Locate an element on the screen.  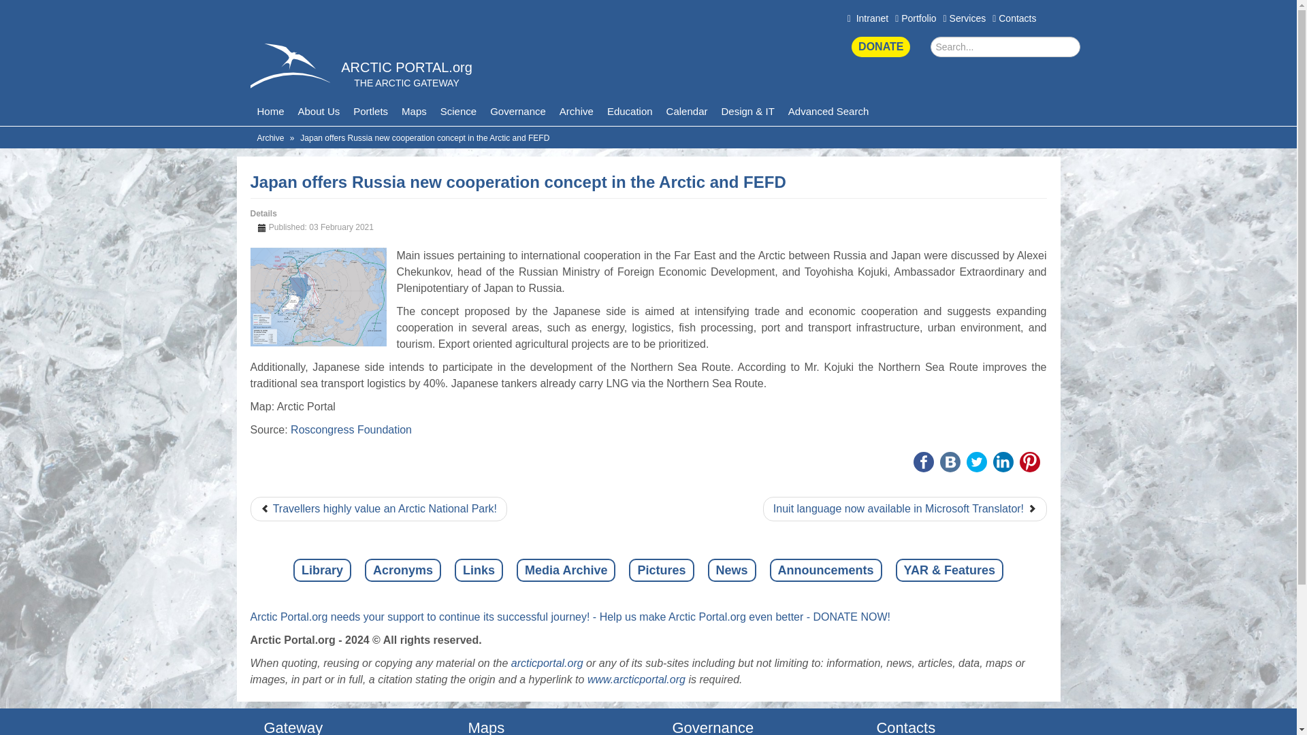
Governance is located at coordinates (518, 112).